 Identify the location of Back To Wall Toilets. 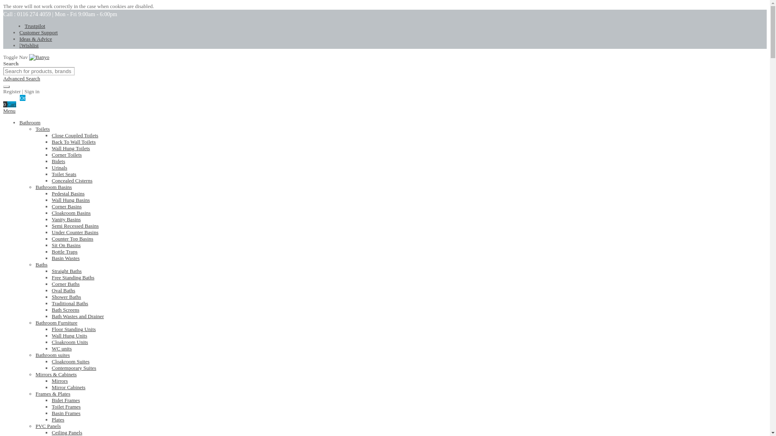
(74, 142).